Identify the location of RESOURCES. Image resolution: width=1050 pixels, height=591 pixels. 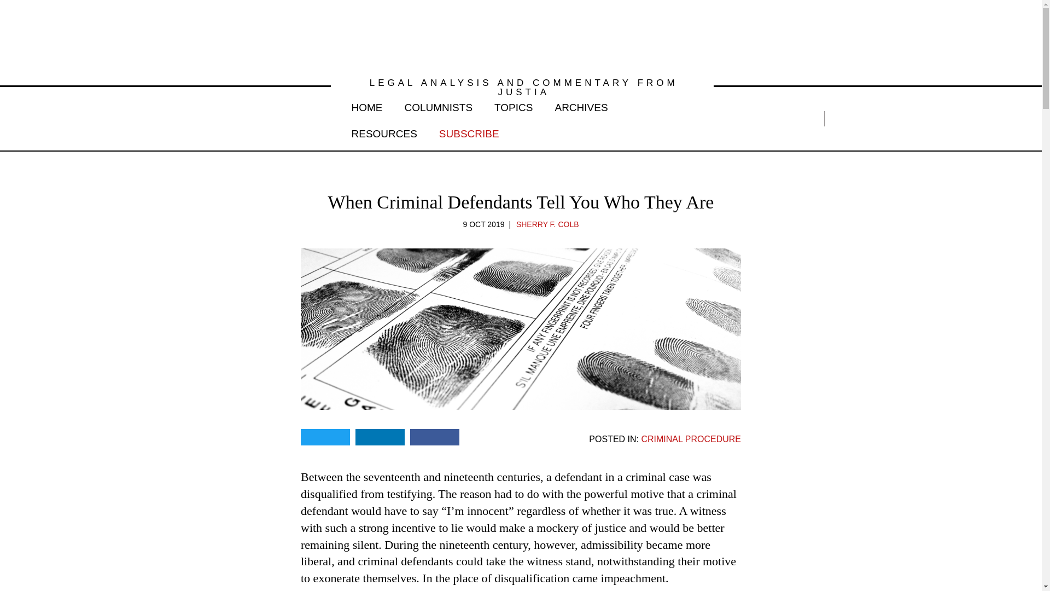
(384, 131).